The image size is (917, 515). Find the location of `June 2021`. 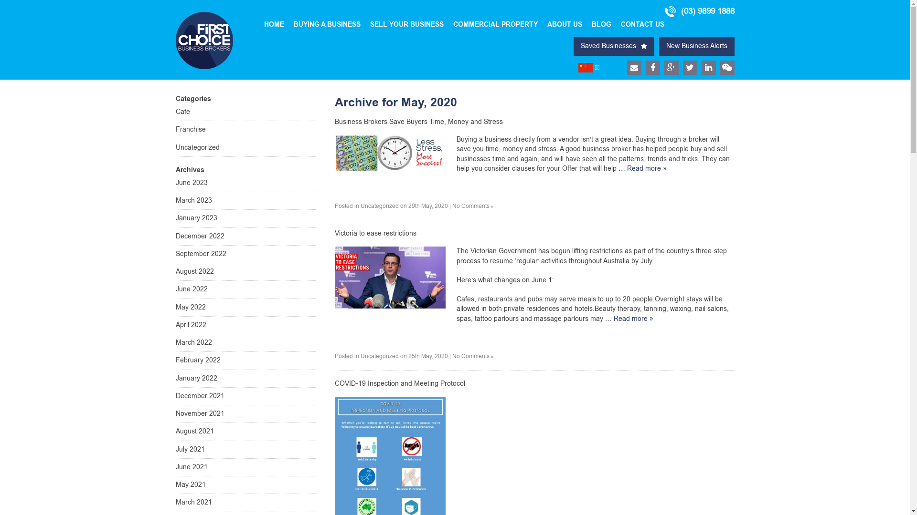

June 2021 is located at coordinates (245, 467).